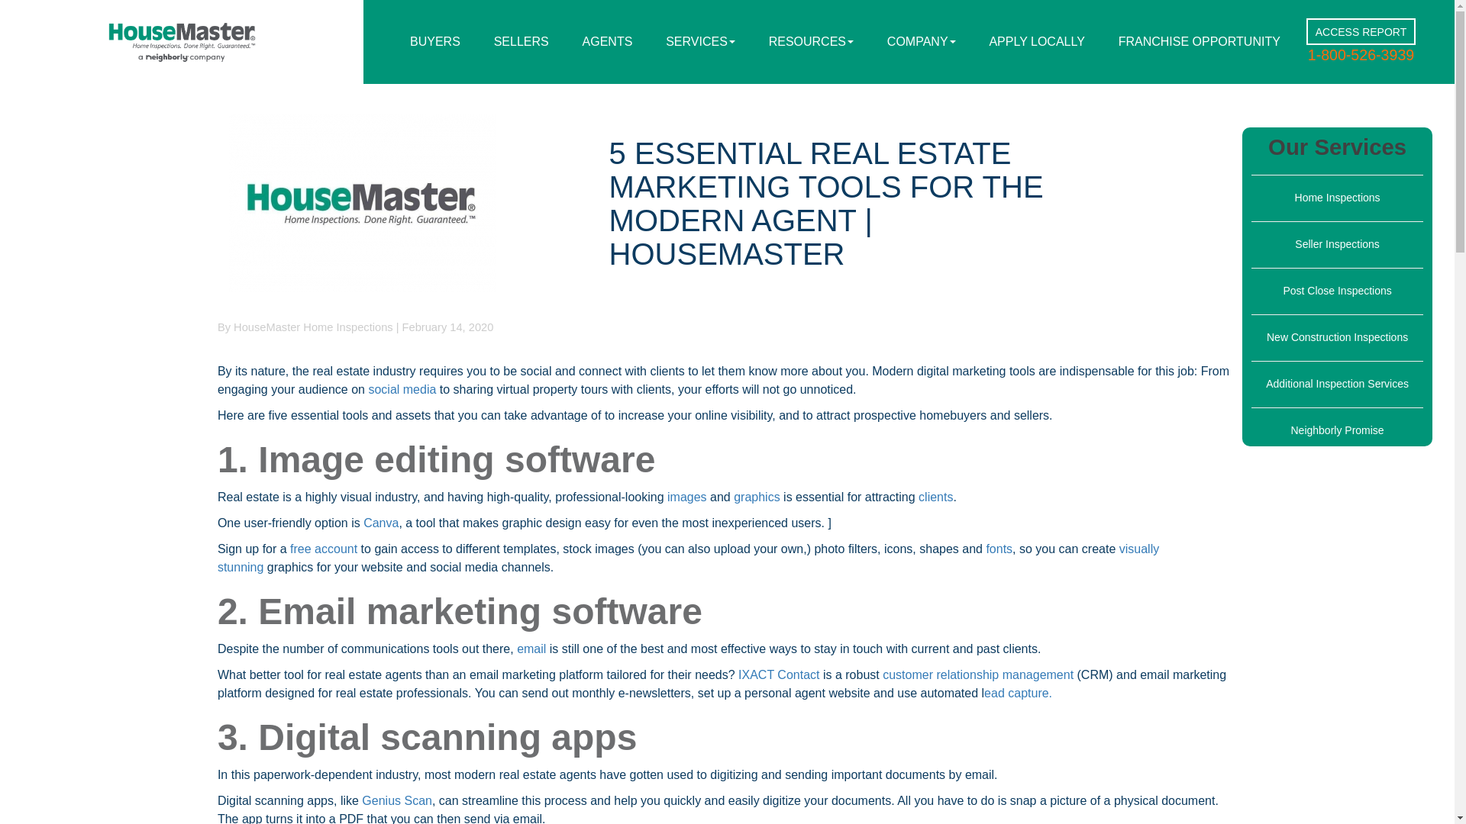  Describe the element at coordinates (1336, 244) in the screenshot. I see `Seller Inspections` at that location.